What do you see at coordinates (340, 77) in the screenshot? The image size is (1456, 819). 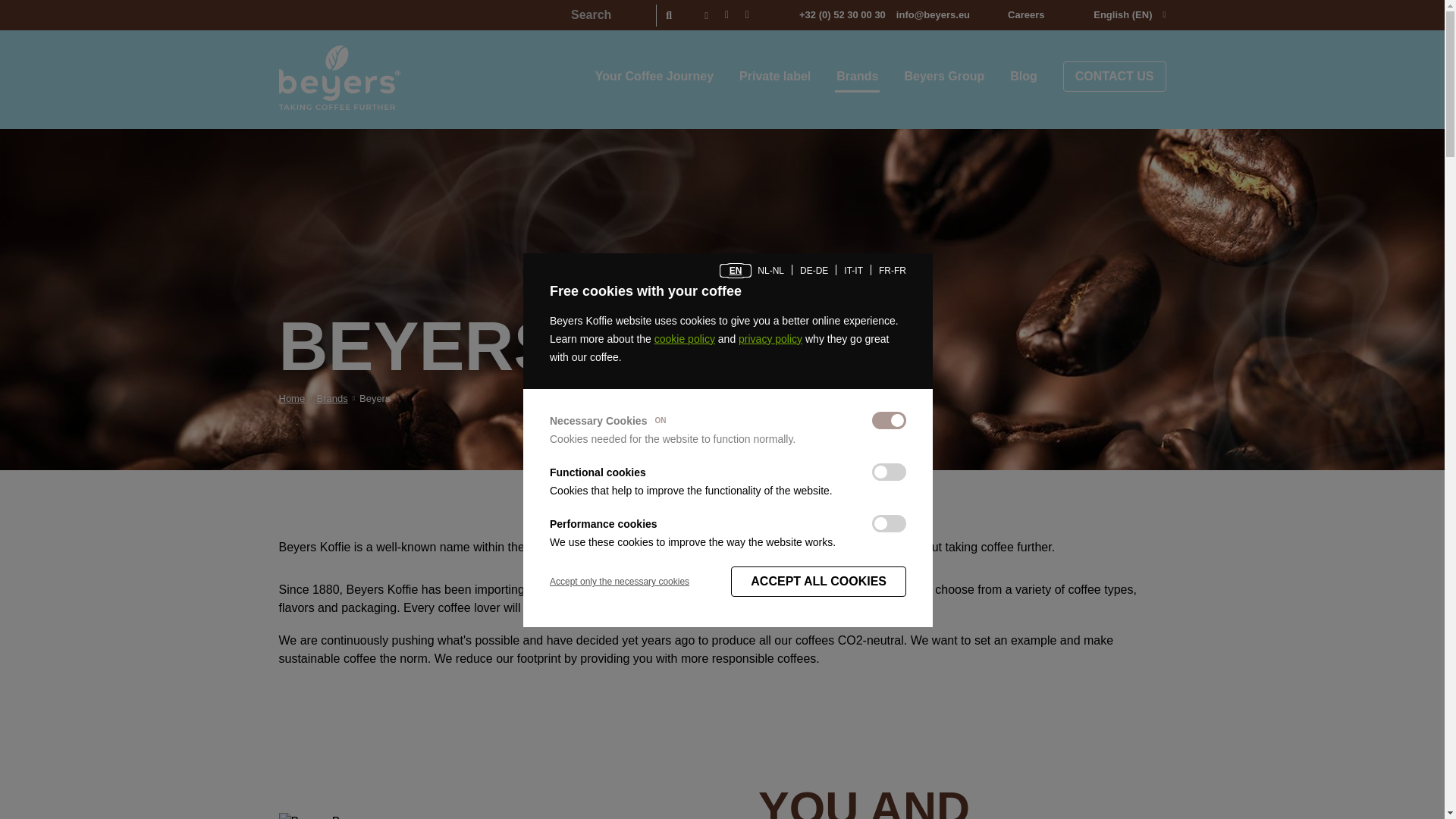 I see `Home` at bounding box center [340, 77].